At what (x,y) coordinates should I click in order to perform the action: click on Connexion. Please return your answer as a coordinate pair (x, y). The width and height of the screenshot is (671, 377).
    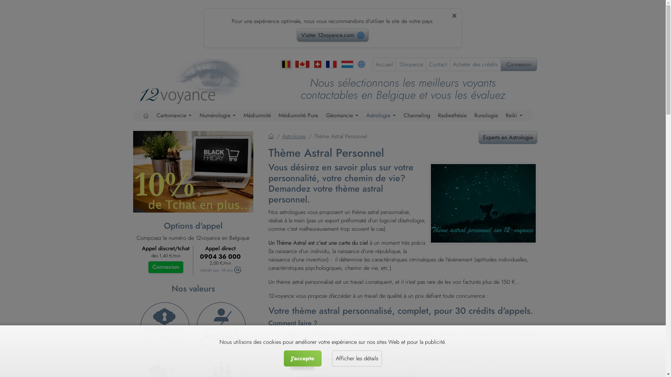
    Looking at the image, I should click on (519, 64).